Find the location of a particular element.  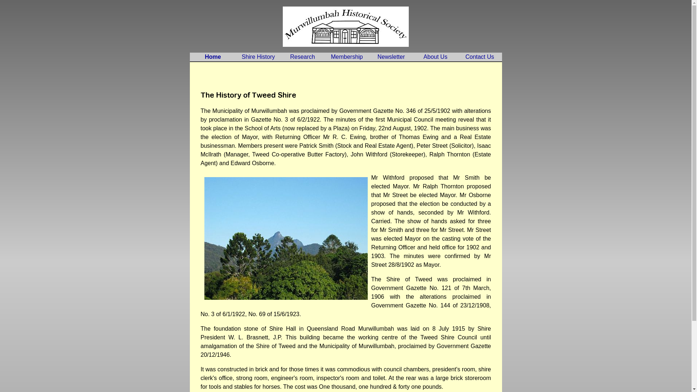

Home is located at coordinates (213, 57).